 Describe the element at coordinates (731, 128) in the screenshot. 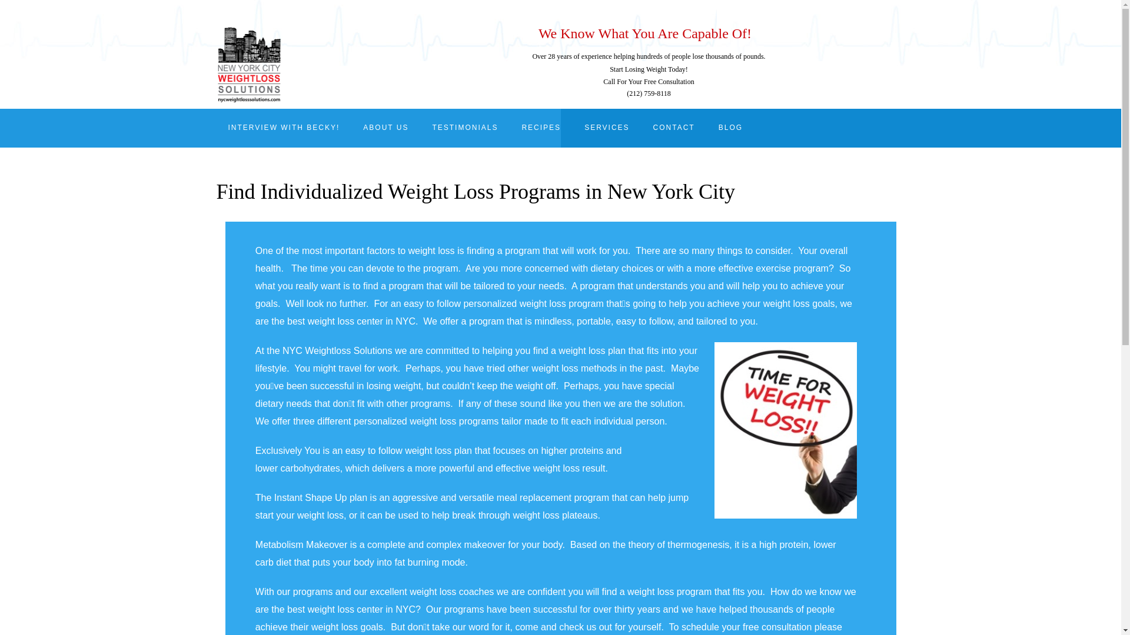

I see `BLOG` at that location.